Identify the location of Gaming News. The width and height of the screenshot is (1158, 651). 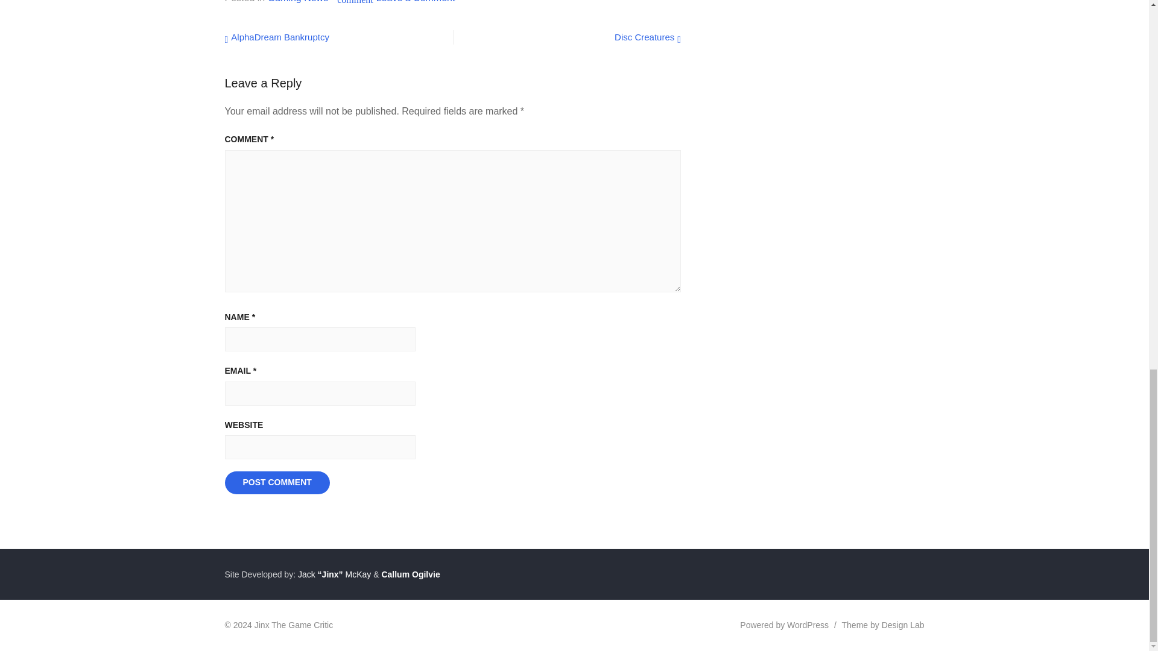
(276, 482).